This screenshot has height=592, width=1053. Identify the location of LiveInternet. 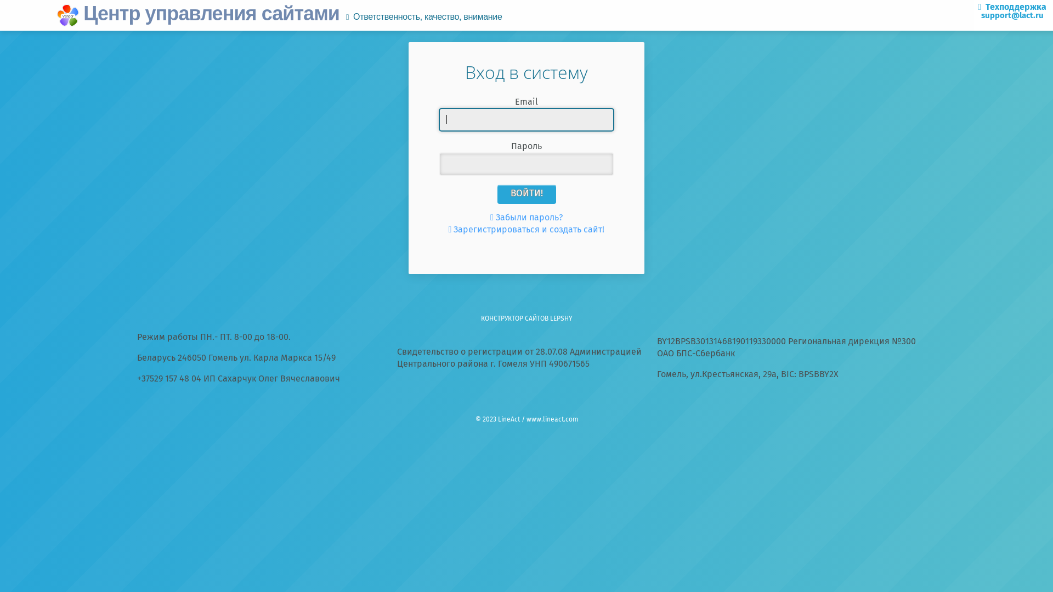
(526, 400).